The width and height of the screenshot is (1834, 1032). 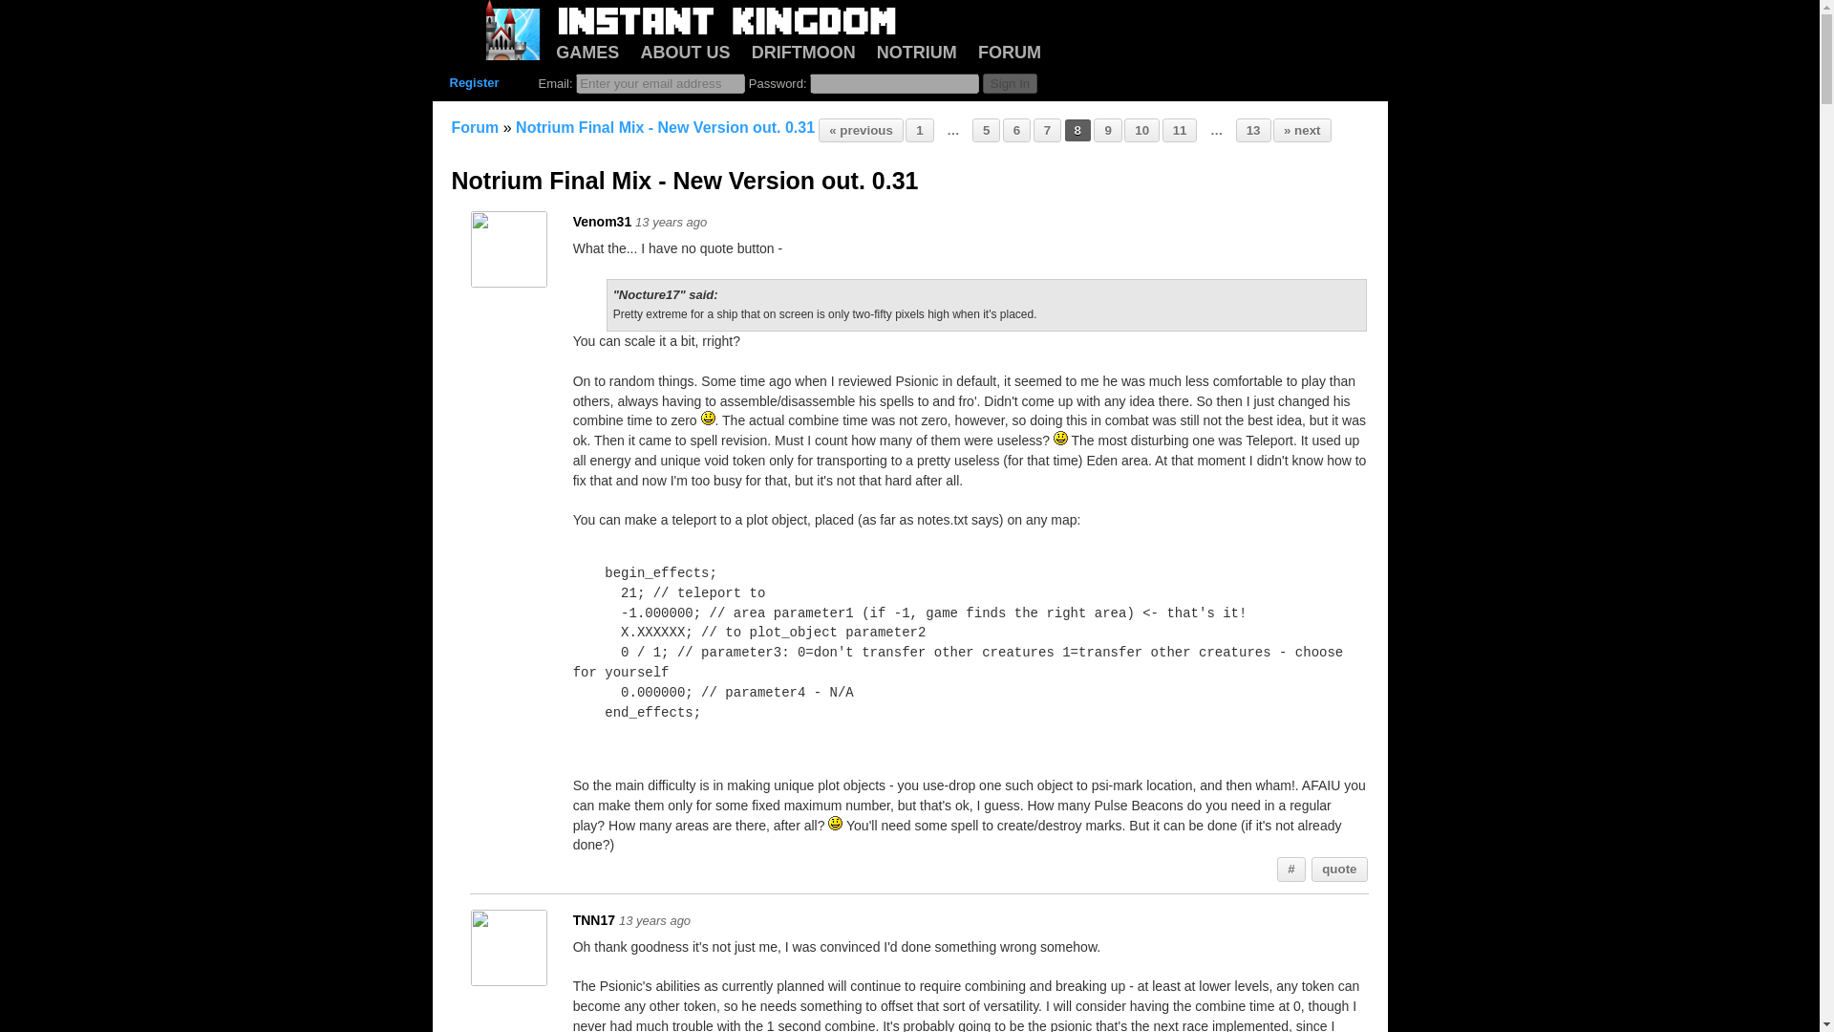 I want to click on GAMES, so click(x=586, y=52).